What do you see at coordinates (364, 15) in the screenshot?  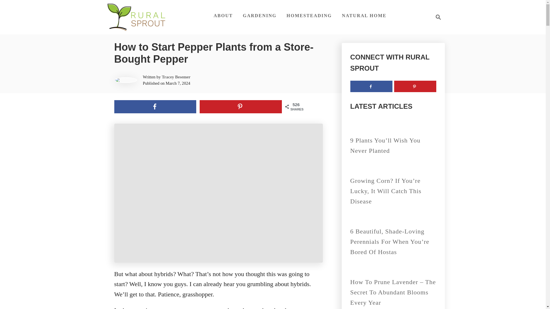 I see `NATURAL HOME` at bounding box center [364, 15].